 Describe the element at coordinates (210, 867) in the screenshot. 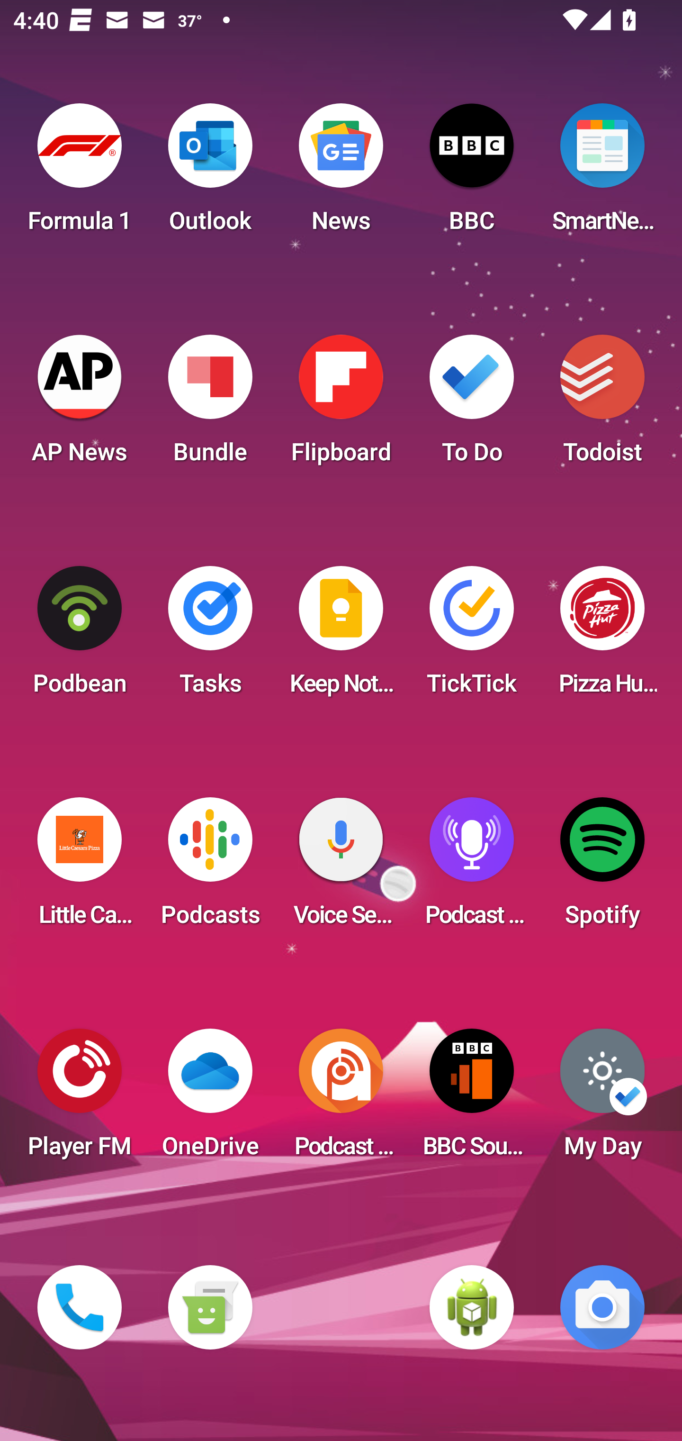

I see `Podcasts` at that location.